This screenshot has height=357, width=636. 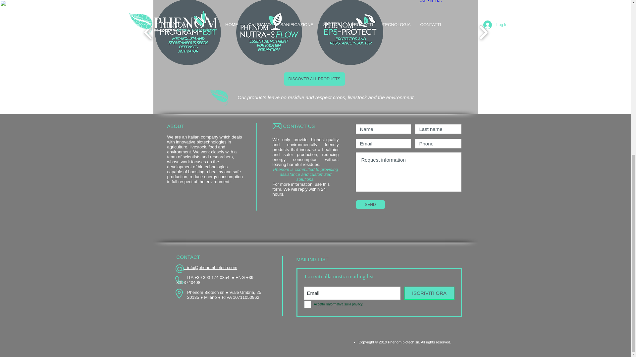 I want to click on SEND, so click(x=370, y=204).